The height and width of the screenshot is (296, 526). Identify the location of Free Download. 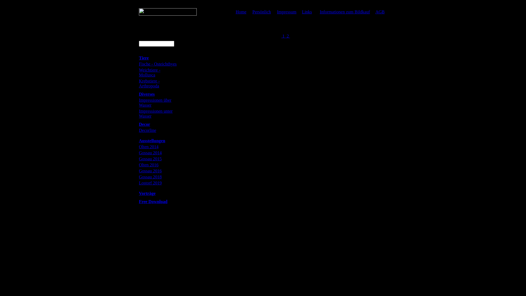
(153, 202).